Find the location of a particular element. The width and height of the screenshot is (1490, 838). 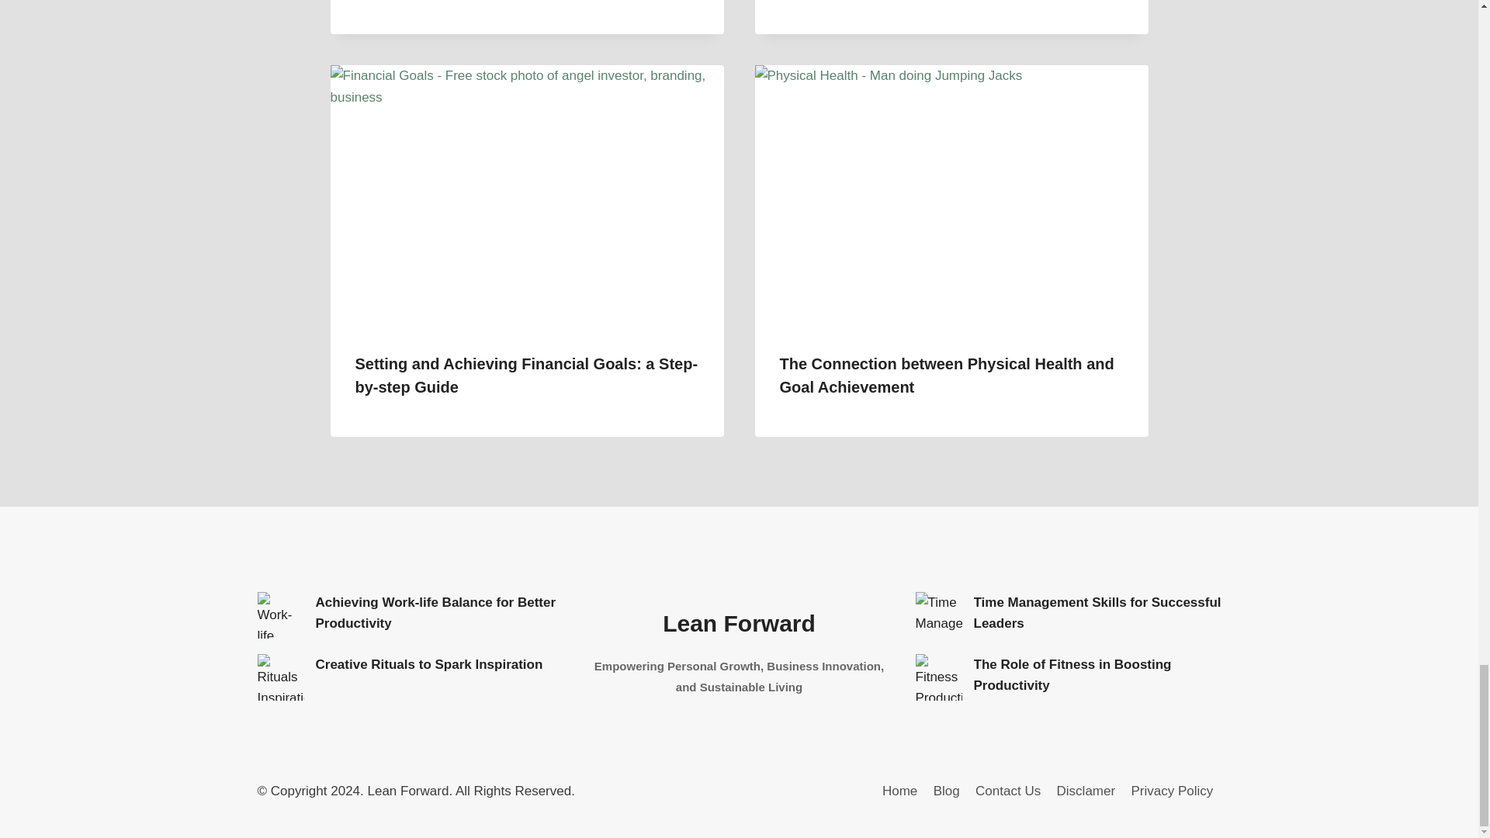

Time Management Skills for Successful Leaders is located at coordinates (939, 615).